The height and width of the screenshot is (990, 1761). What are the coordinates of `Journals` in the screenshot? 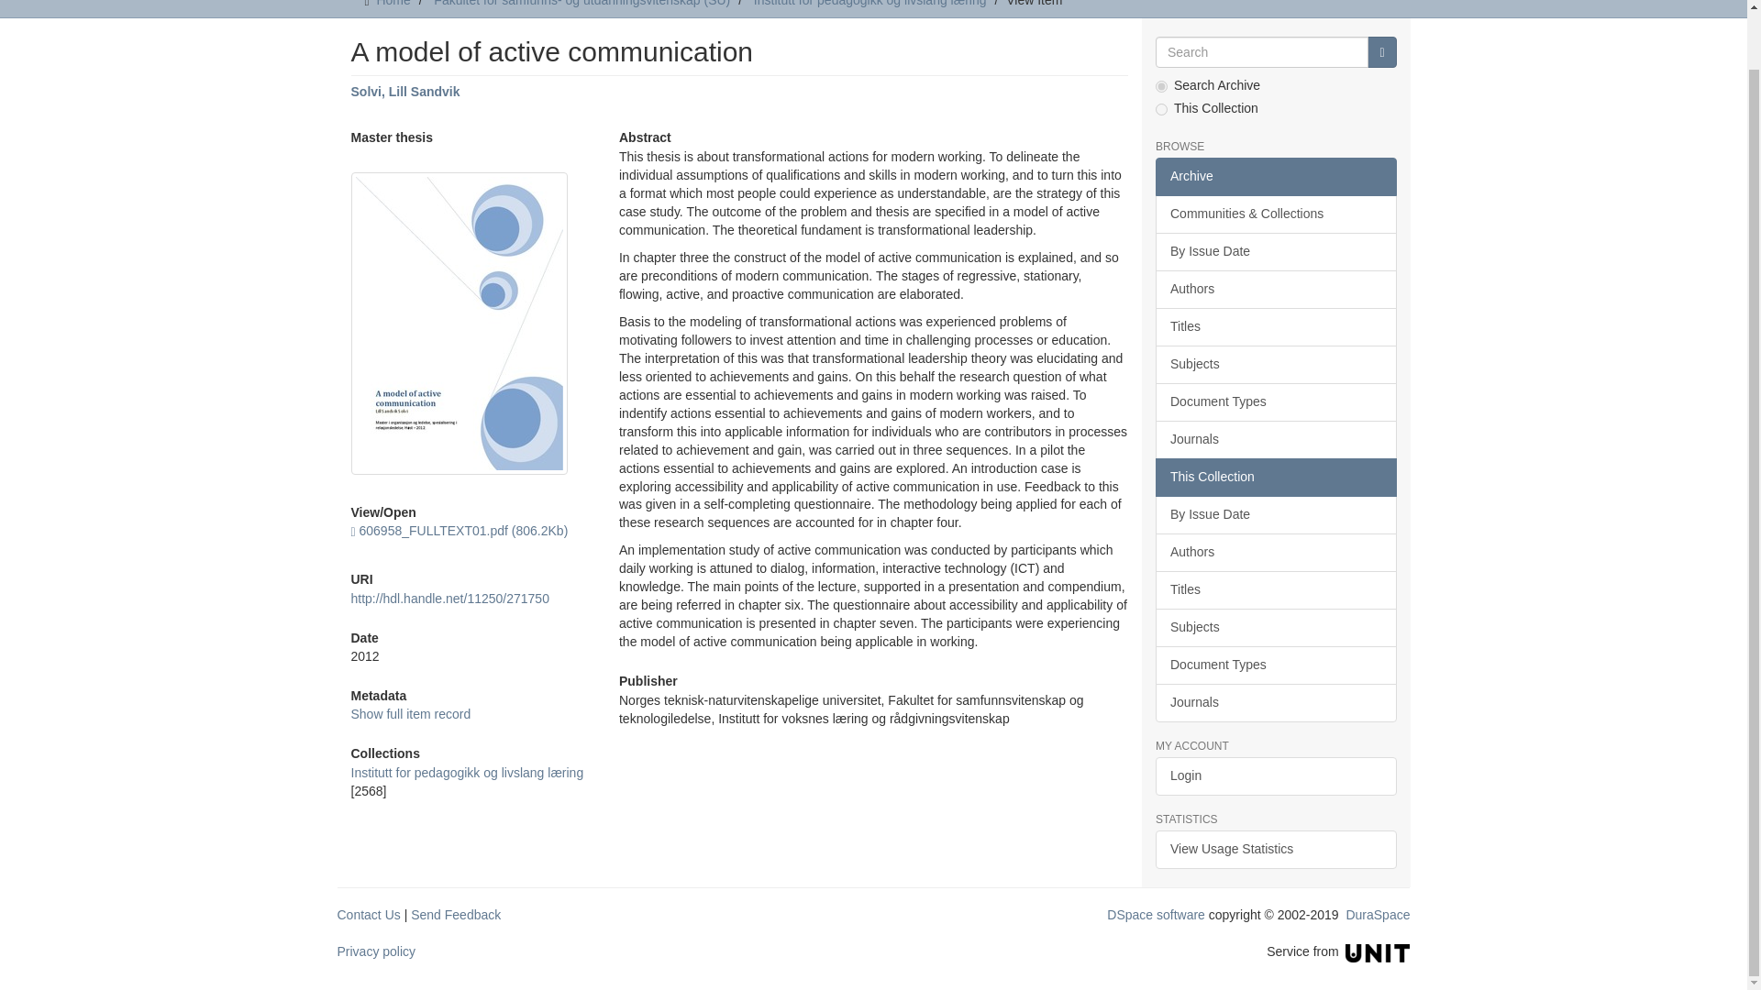 It's located at (1275, 440).